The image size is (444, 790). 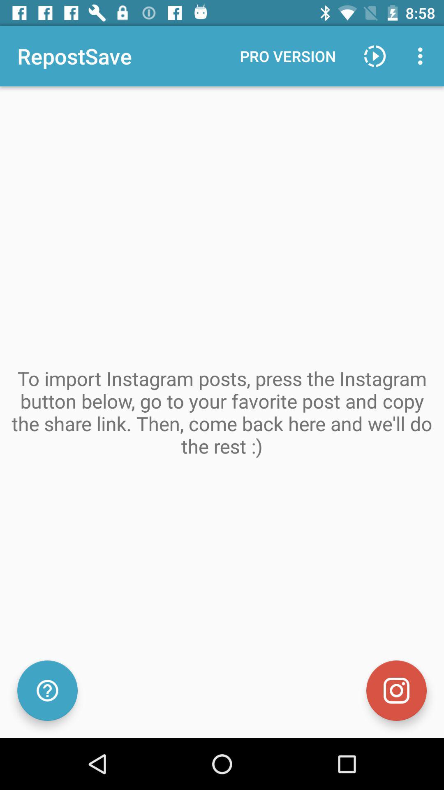 I want to click on press the item below to import instagram item, so click(x=47, y=690).